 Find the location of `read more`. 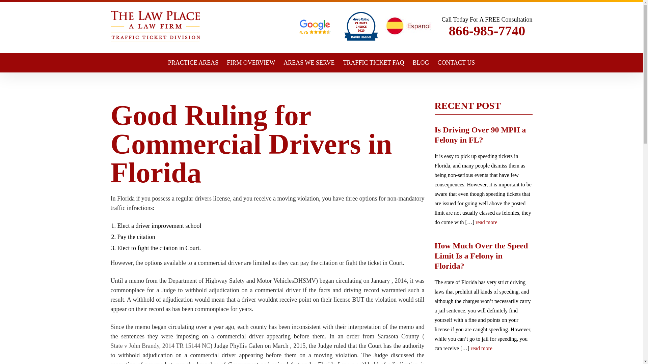

read more is located at coordinates (486, 222).